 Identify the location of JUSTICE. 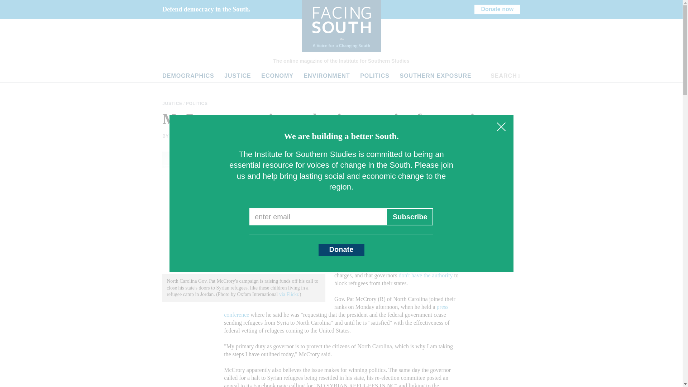
(173, 104).